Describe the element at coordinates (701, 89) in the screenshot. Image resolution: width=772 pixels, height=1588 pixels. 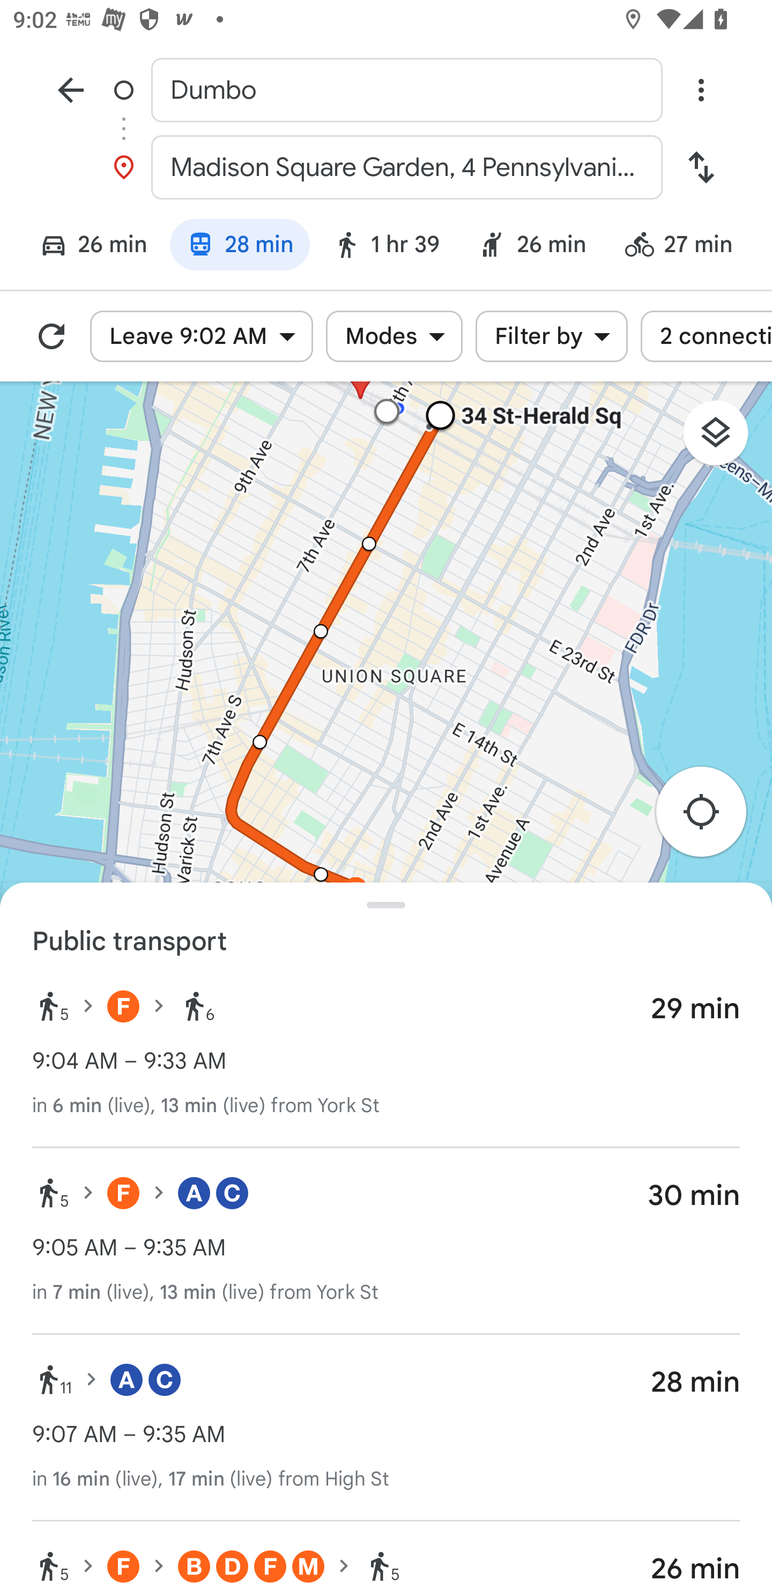
I see `Overflow menu` at that location.